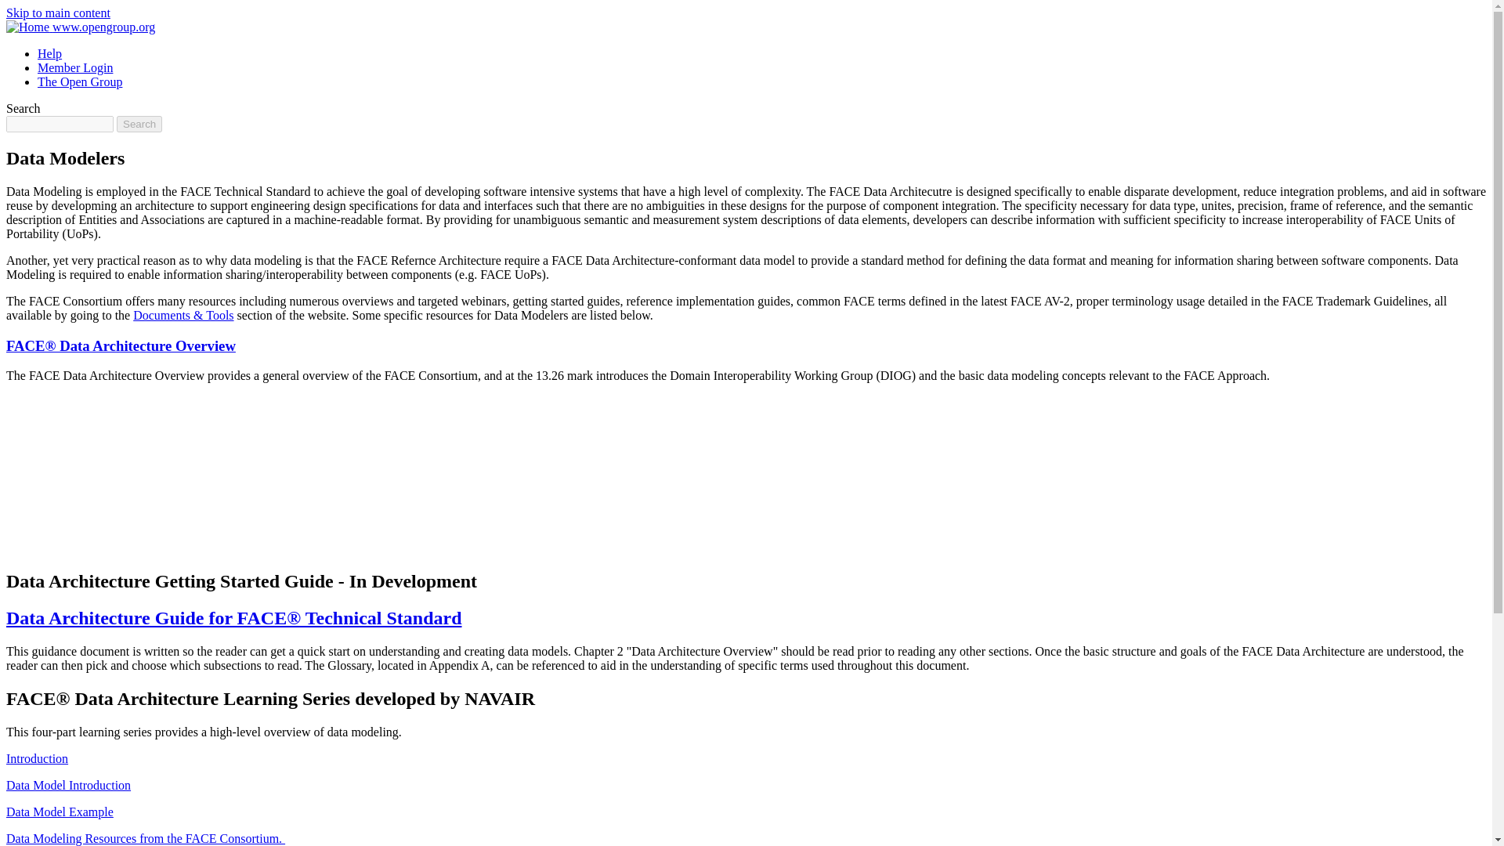 This screenshot has width=1504, height=846. I want to click on Home, so click(80, 27).